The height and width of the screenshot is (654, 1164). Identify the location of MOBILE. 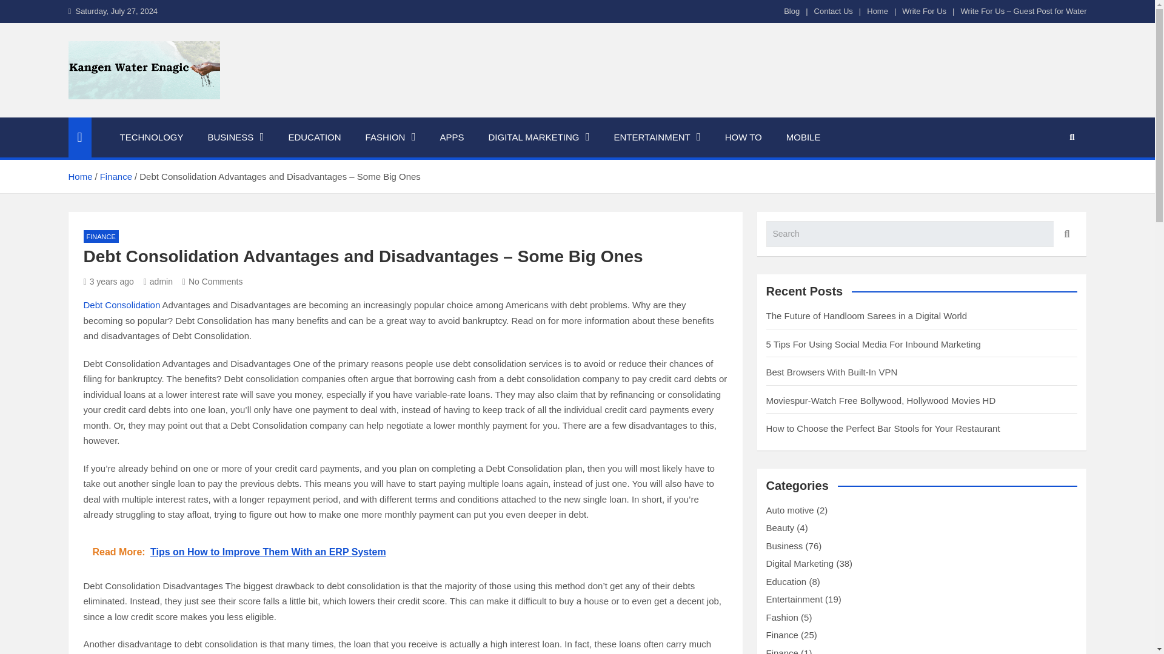
(803, 137).